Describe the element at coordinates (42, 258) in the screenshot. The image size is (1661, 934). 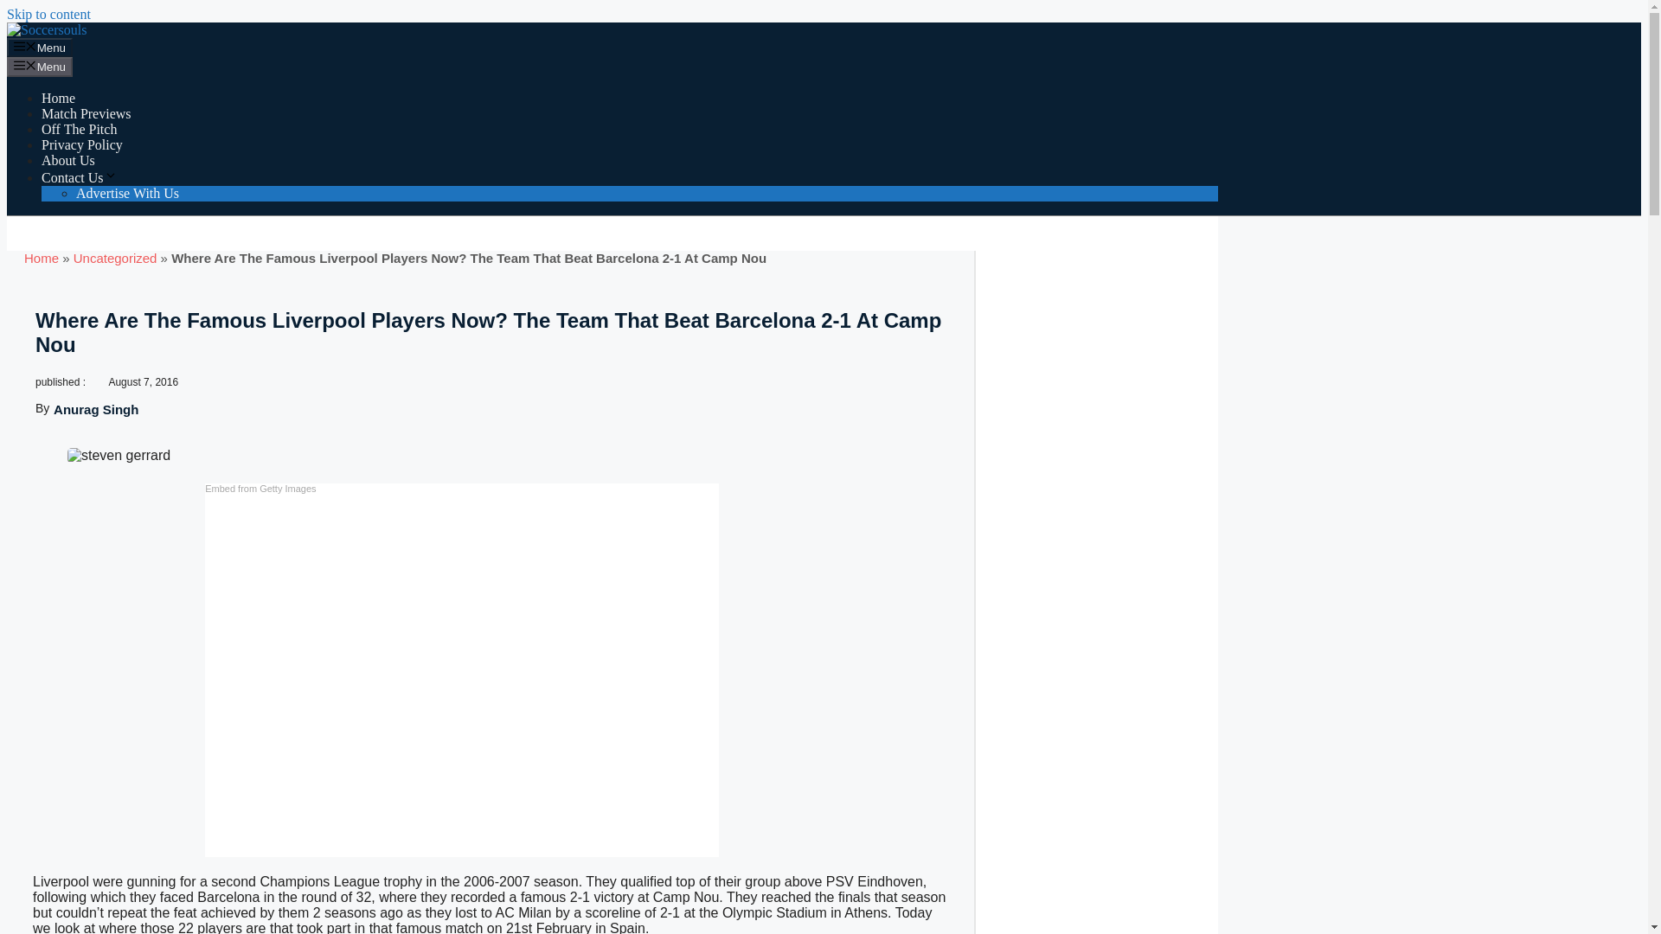
I see `Home` at that location.